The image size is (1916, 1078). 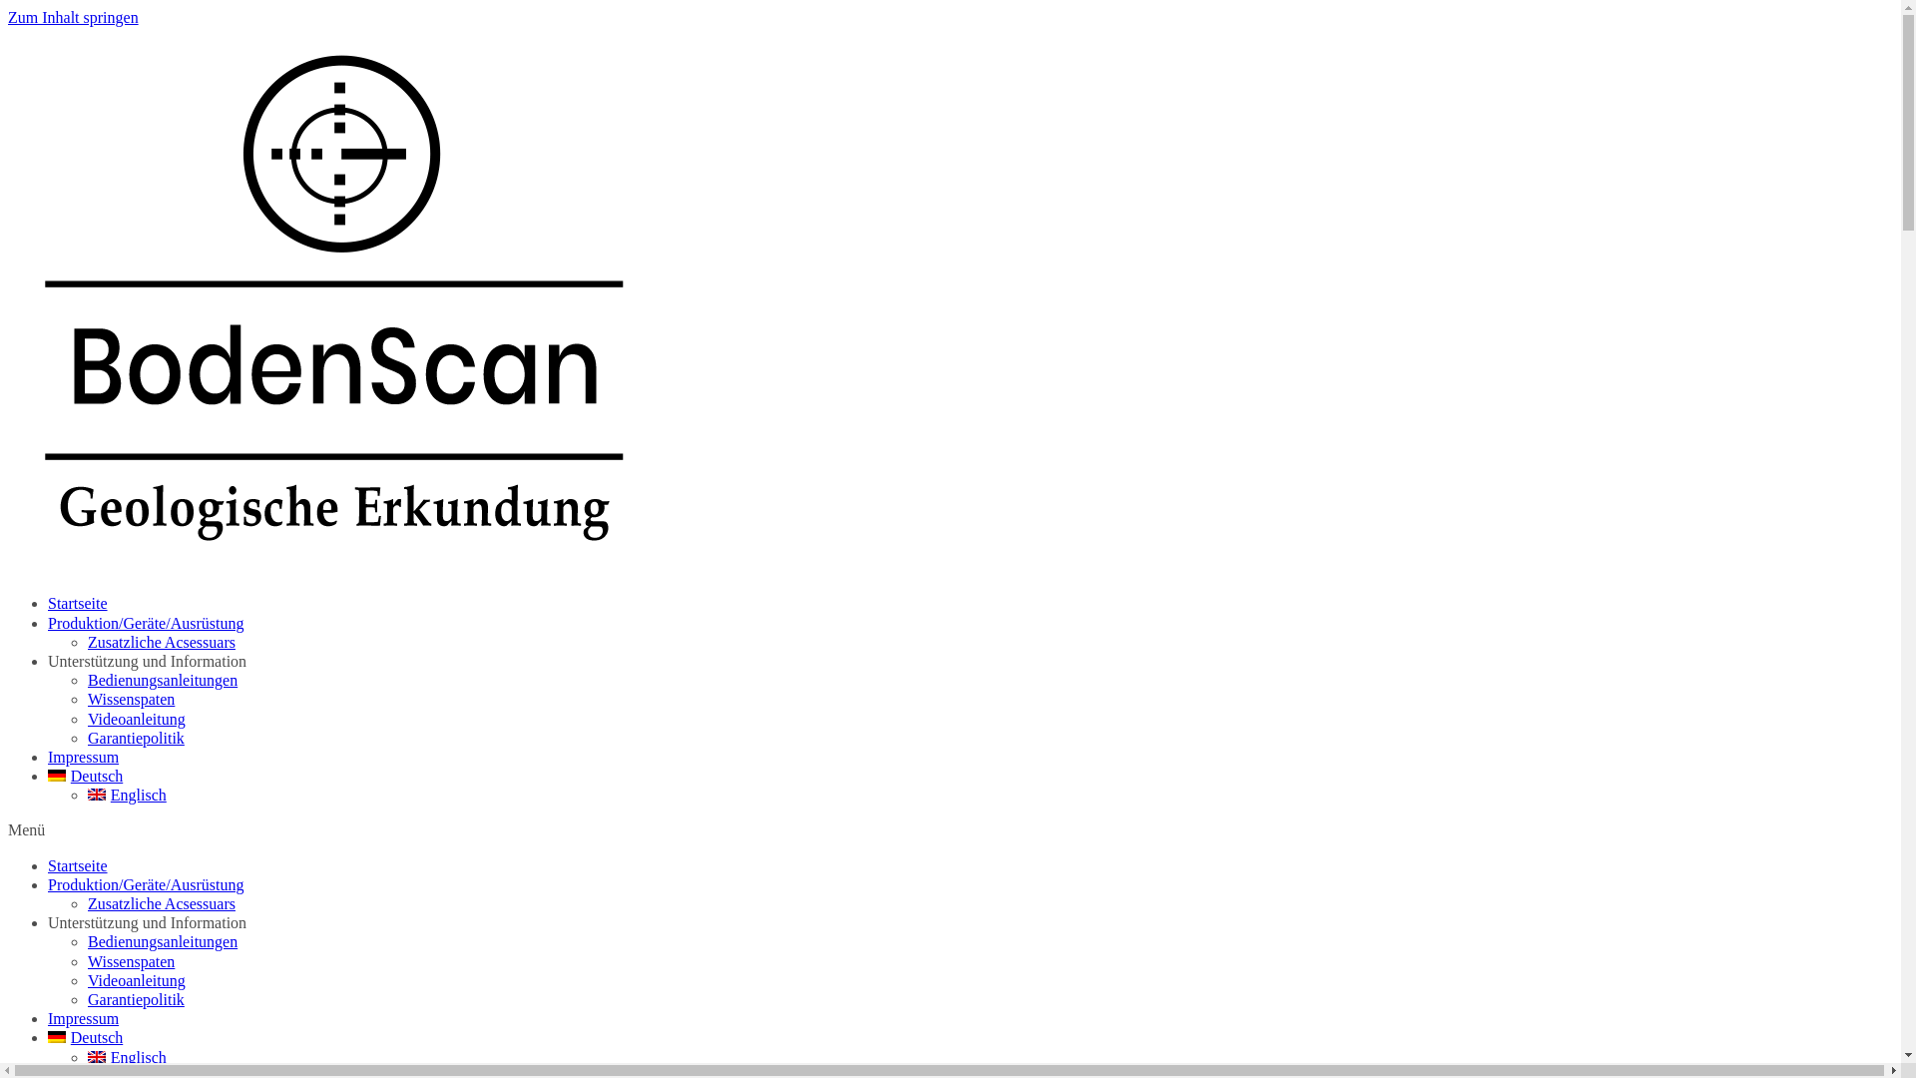 What do you see at coordinates (85, 777) in the screenshot?
I see `Deutsch` at bounding box center [85, 777].